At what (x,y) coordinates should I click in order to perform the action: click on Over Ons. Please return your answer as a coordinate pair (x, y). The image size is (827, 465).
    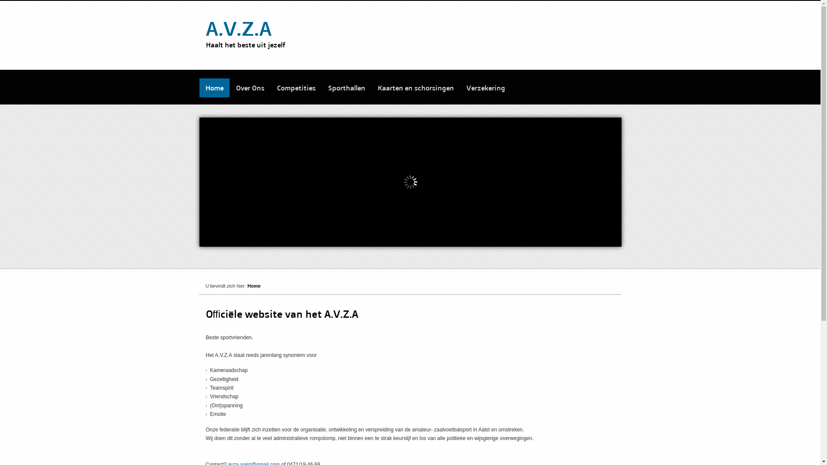
    Looking at the image, I should click on (250, 88).